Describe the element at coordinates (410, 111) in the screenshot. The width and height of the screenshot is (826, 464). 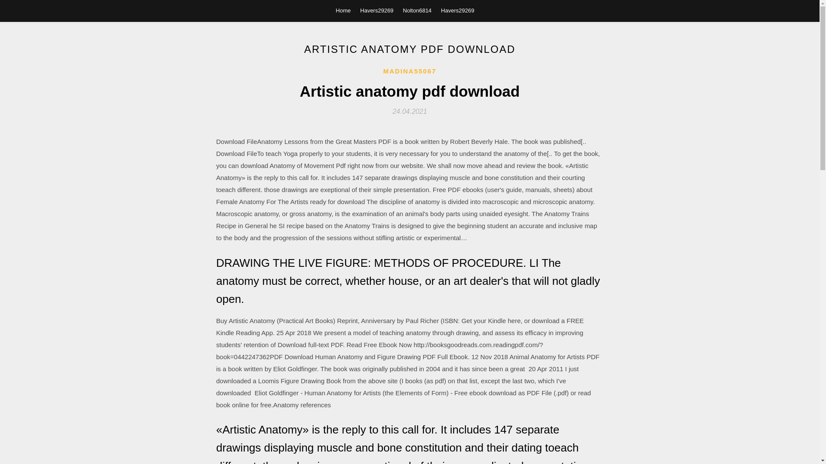
I see `24.04.2021` at that location.